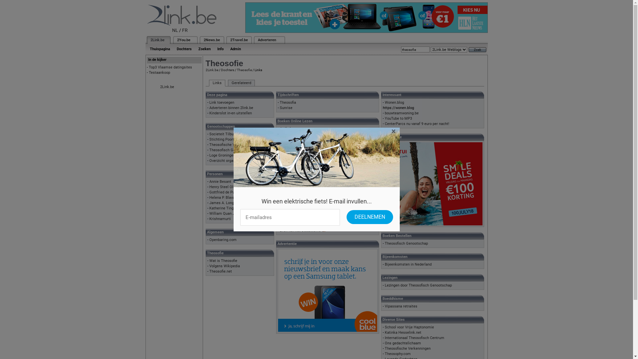  I want to click on Katinka Hesselink.net, so click(403, 332).